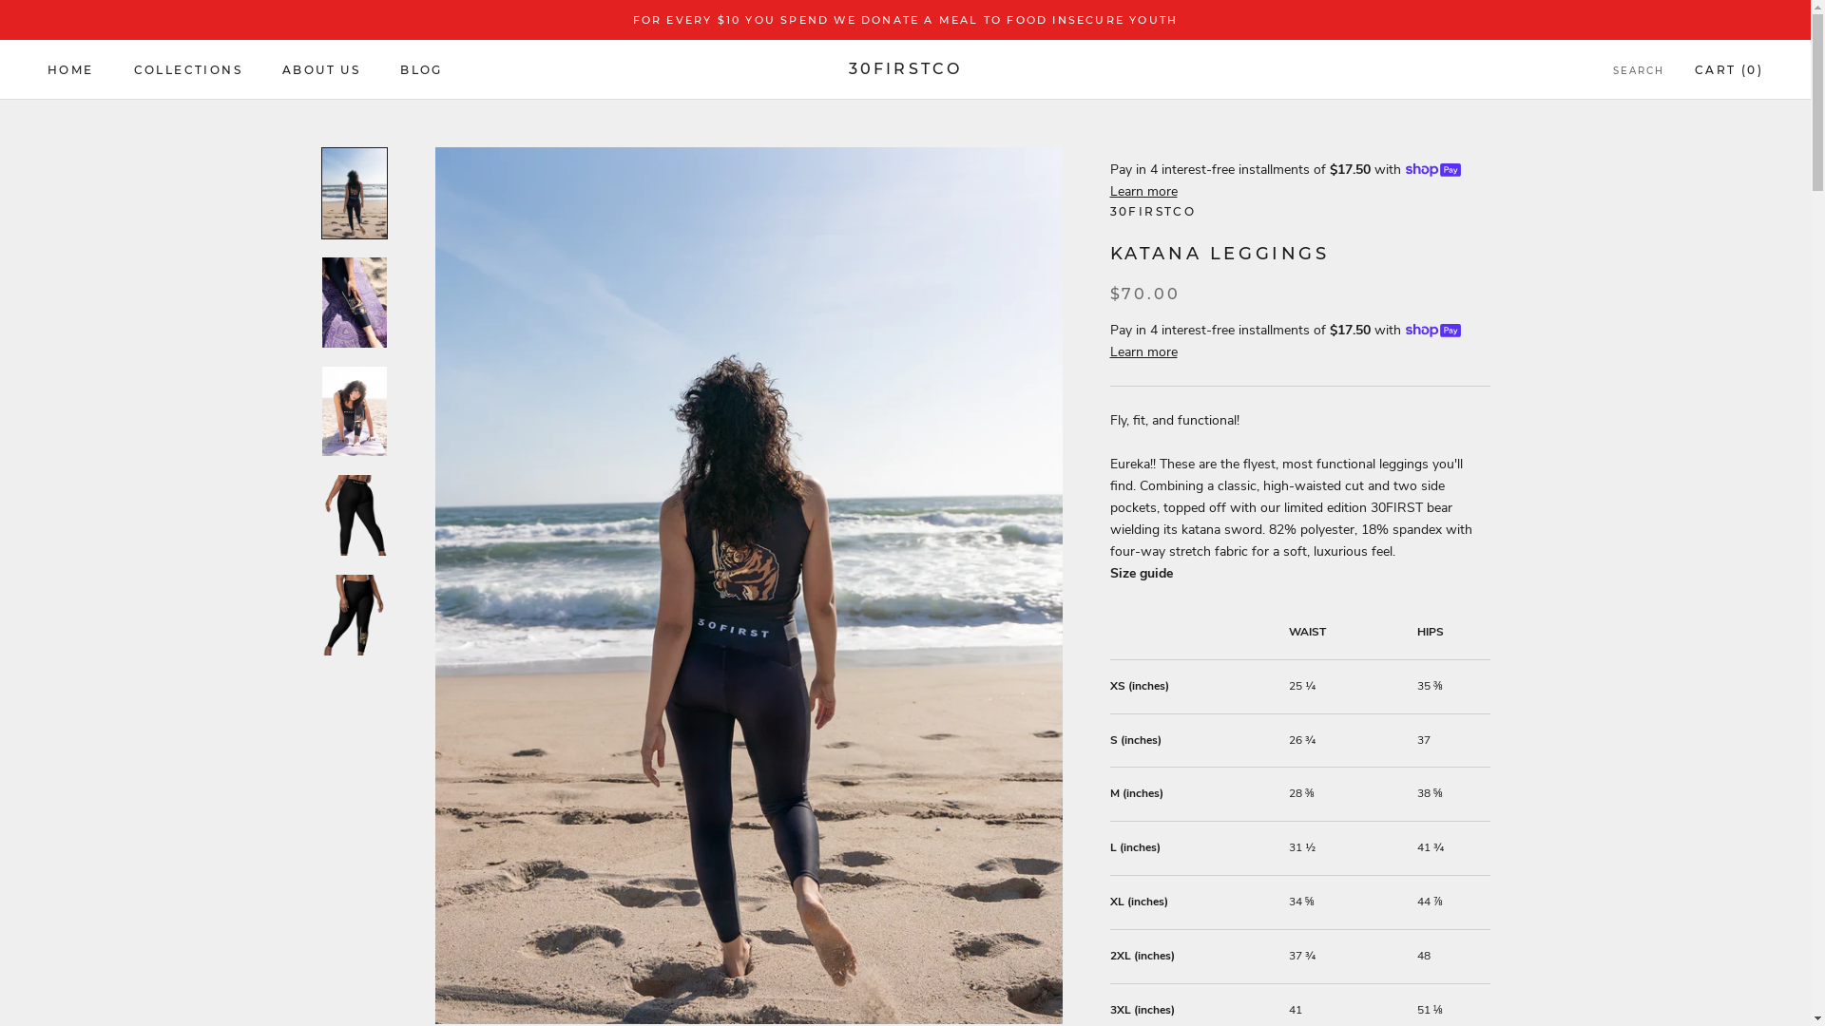 This screenshot has height=1026, width=1825. I want to click on CART (0), so click(1729, 70).